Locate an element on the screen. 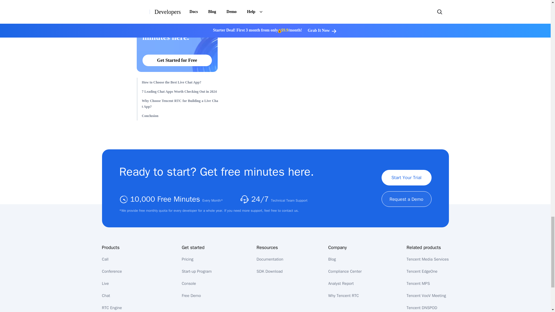 This screenshot has width=555, height=312. Call is located at coordinates (105, 259).